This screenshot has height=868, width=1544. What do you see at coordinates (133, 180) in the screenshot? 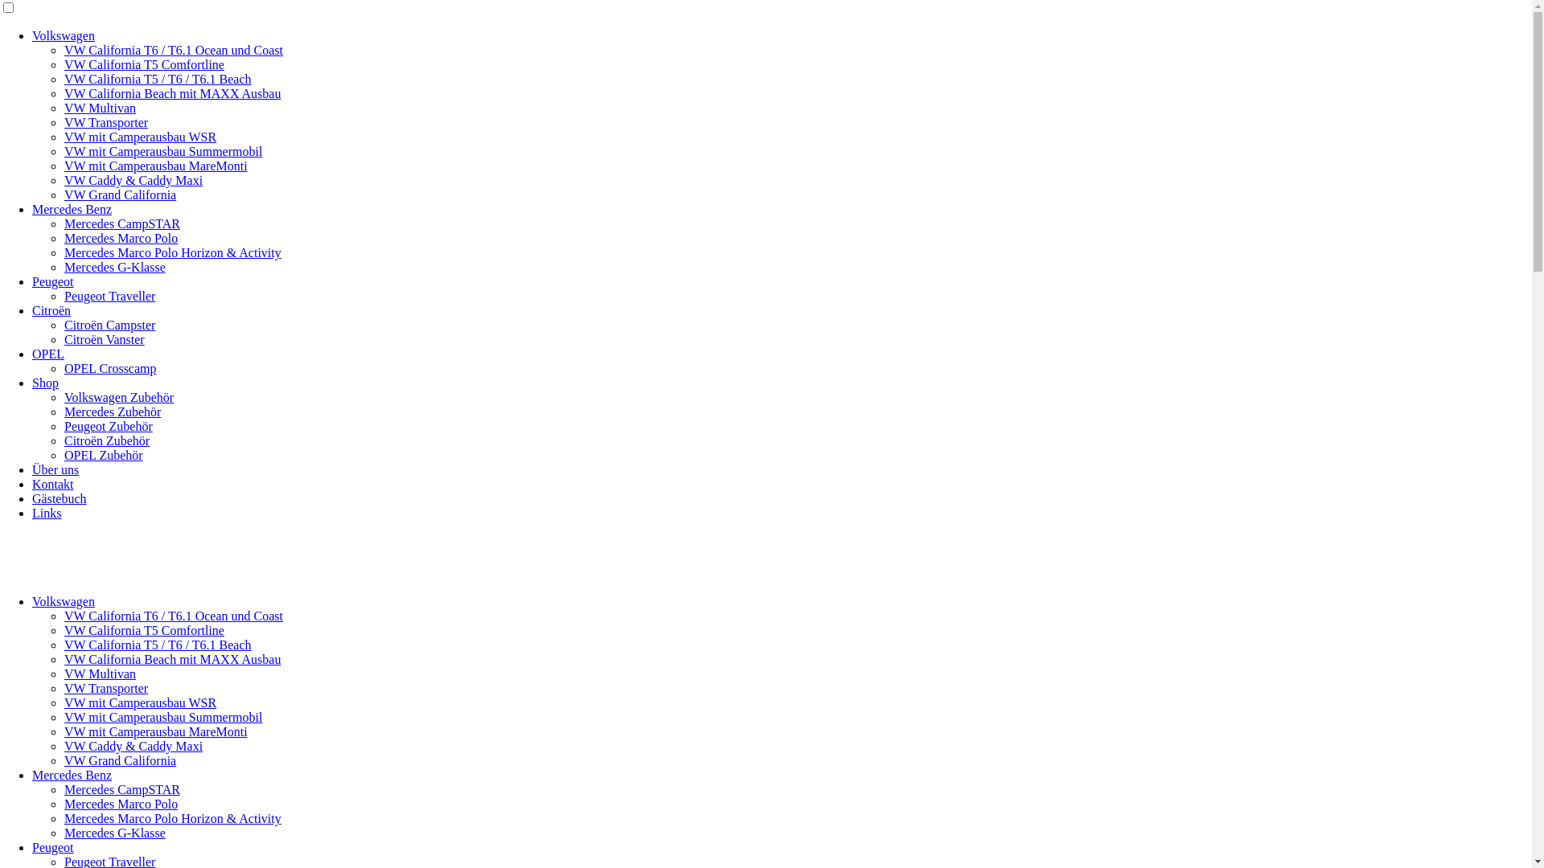
I see `VW Caddy & Caddy Maxi` at bounding box center [133, 180].